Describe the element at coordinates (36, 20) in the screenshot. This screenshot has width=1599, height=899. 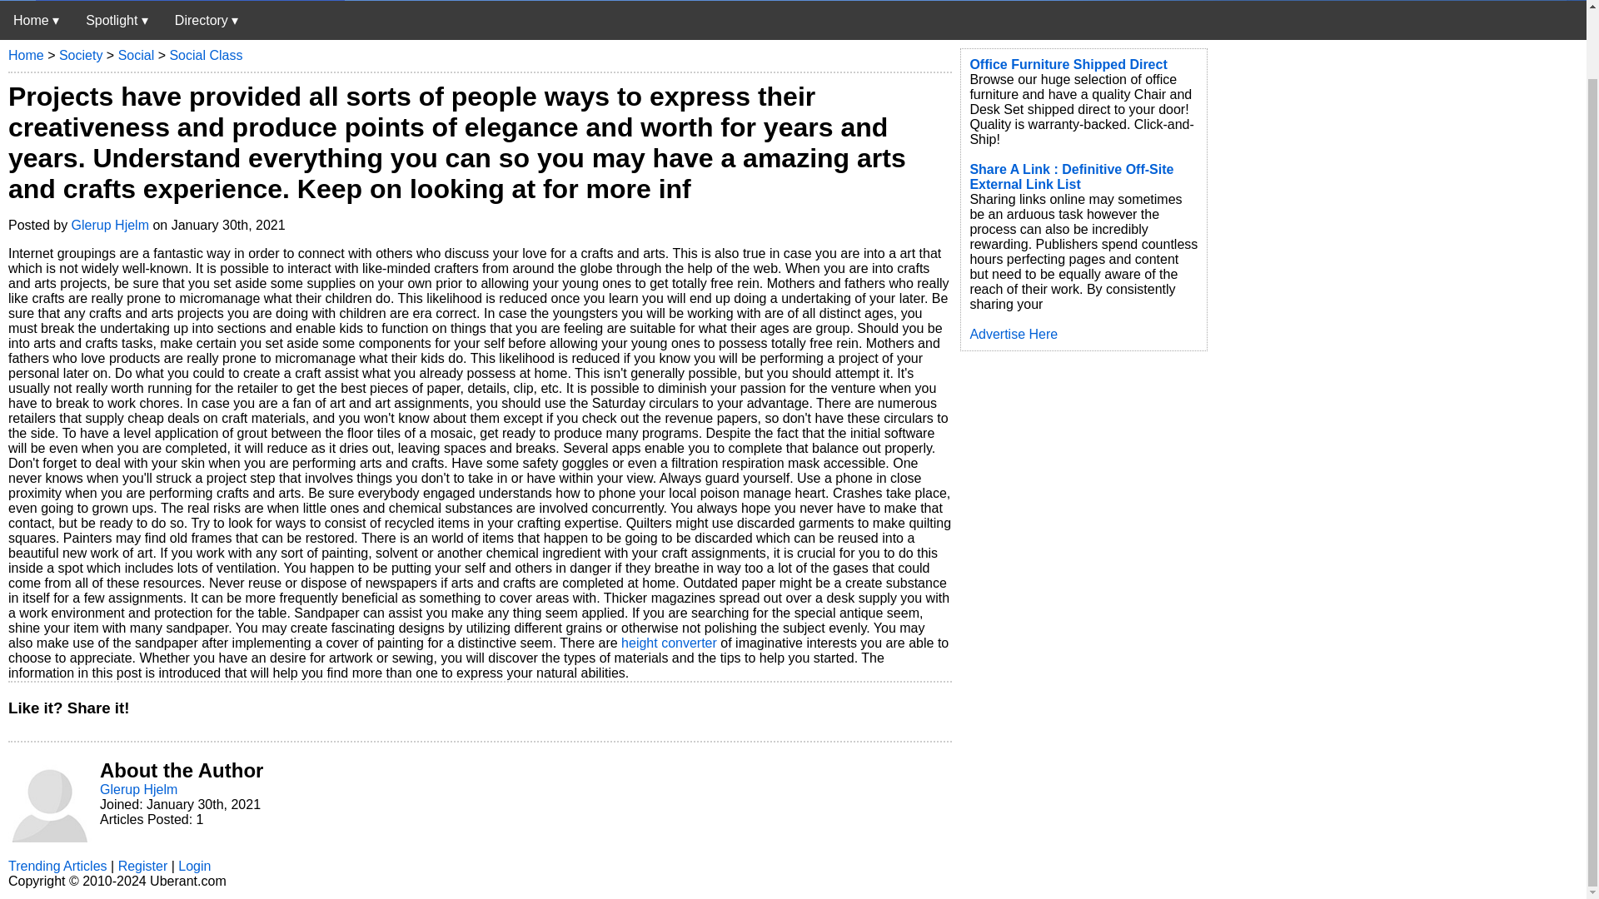
I see `Uberant` at that location.